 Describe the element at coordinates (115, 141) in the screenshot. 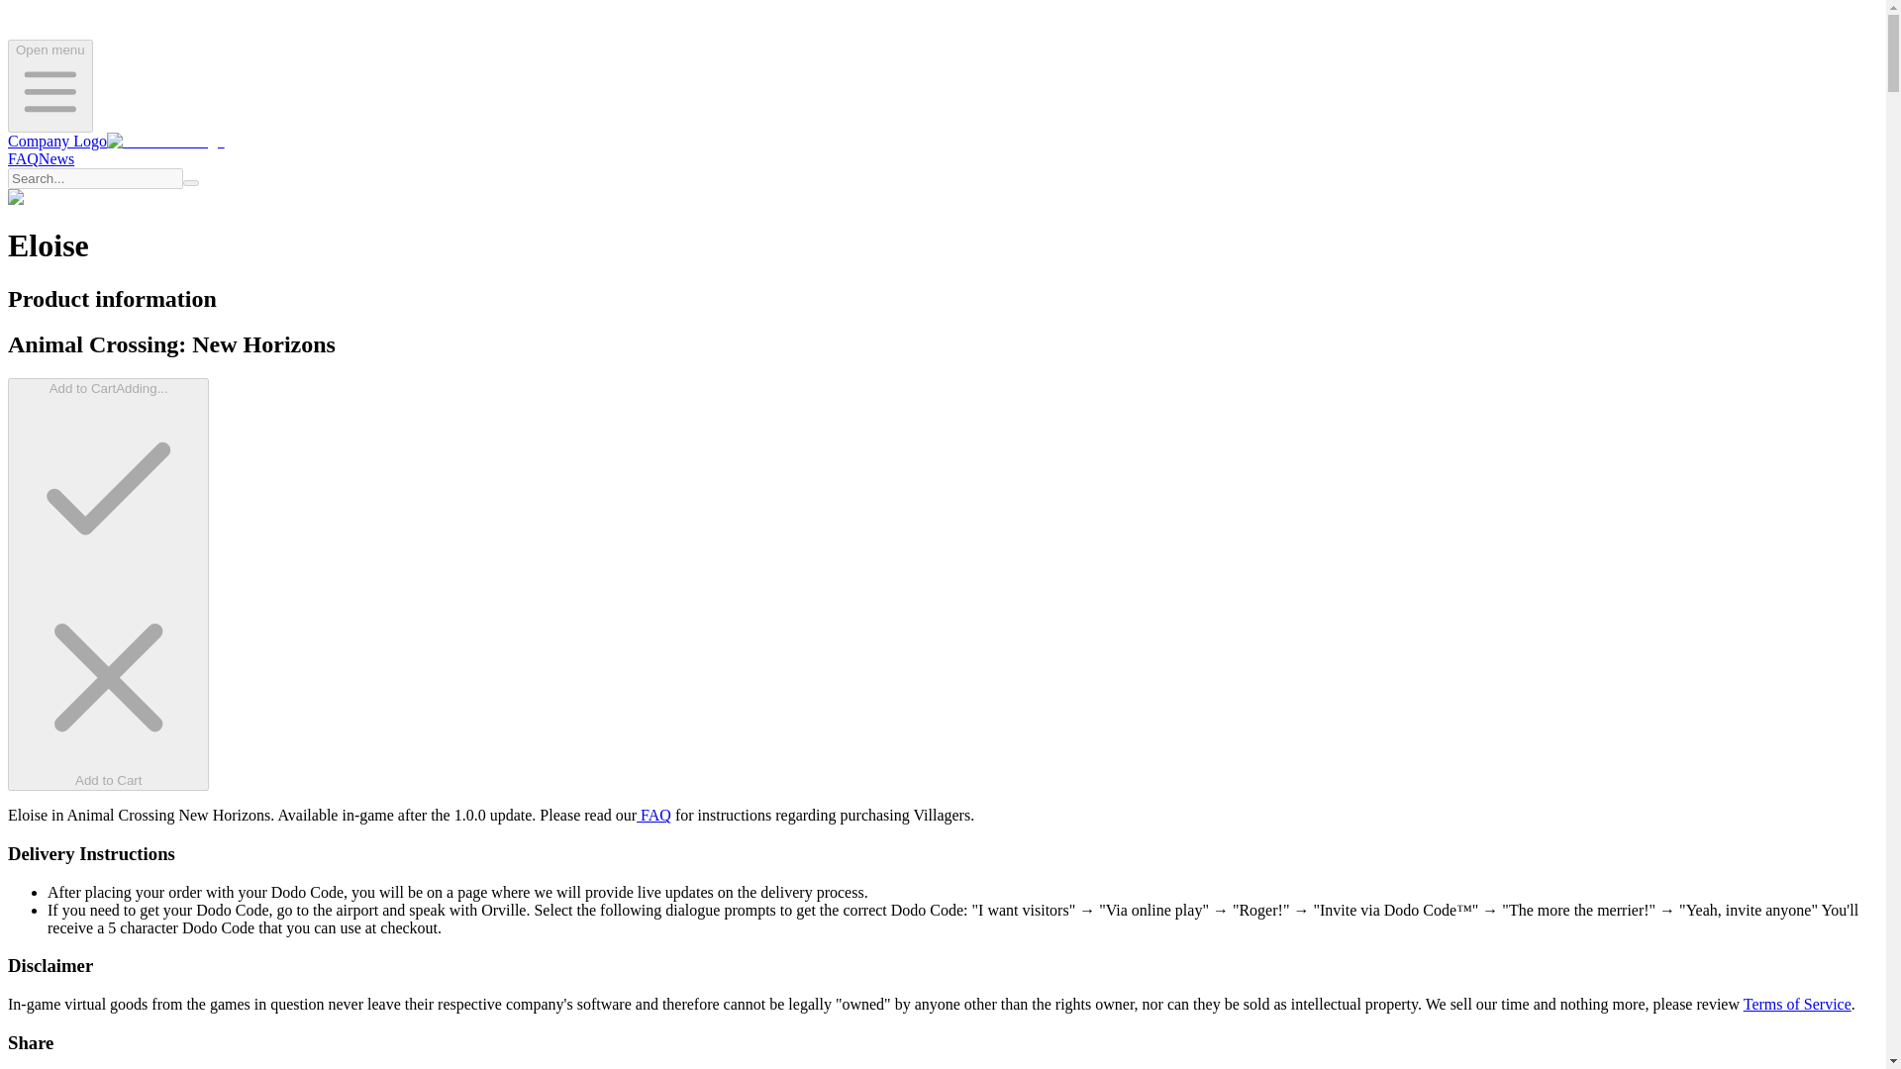

I see `Company Logo` at that location.